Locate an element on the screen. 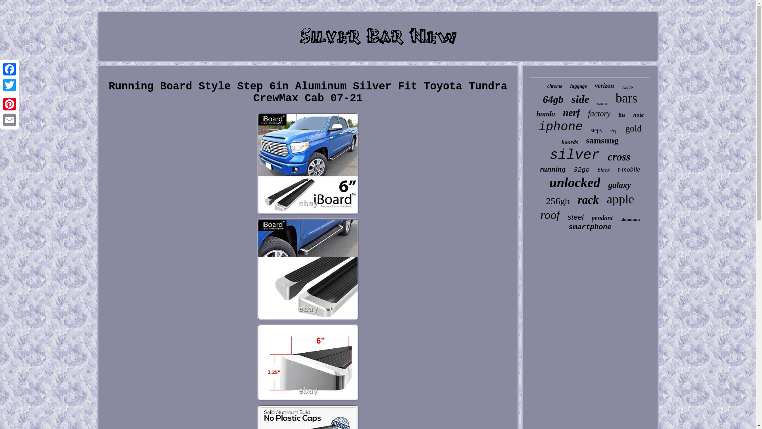 This screenshot has height=429, width=762. running is located at coordinates (552, 169).